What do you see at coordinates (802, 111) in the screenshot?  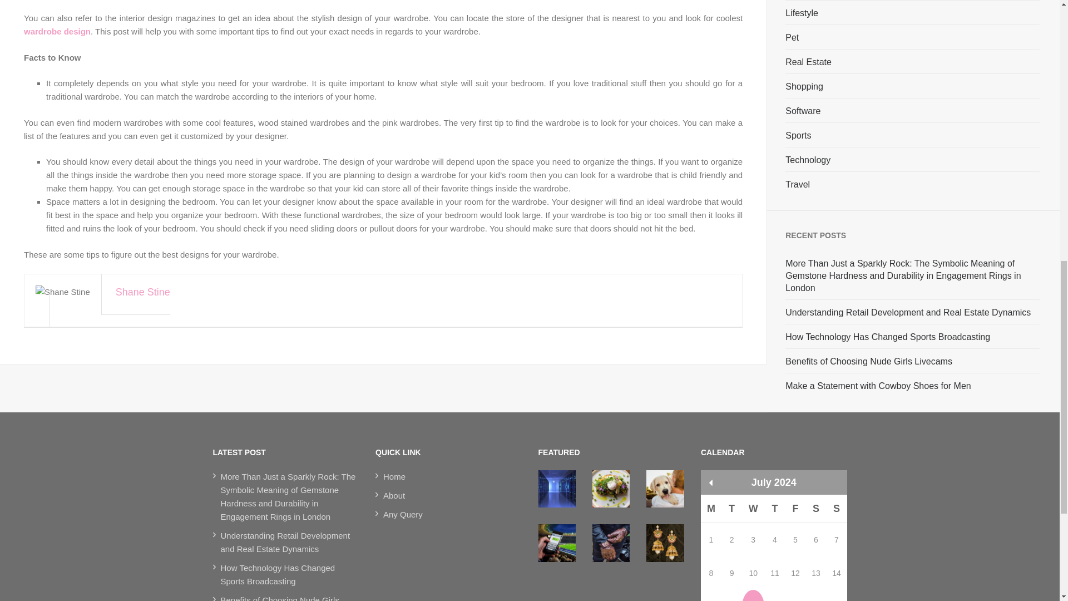 I see `Software` at bounding box center [802, 111].